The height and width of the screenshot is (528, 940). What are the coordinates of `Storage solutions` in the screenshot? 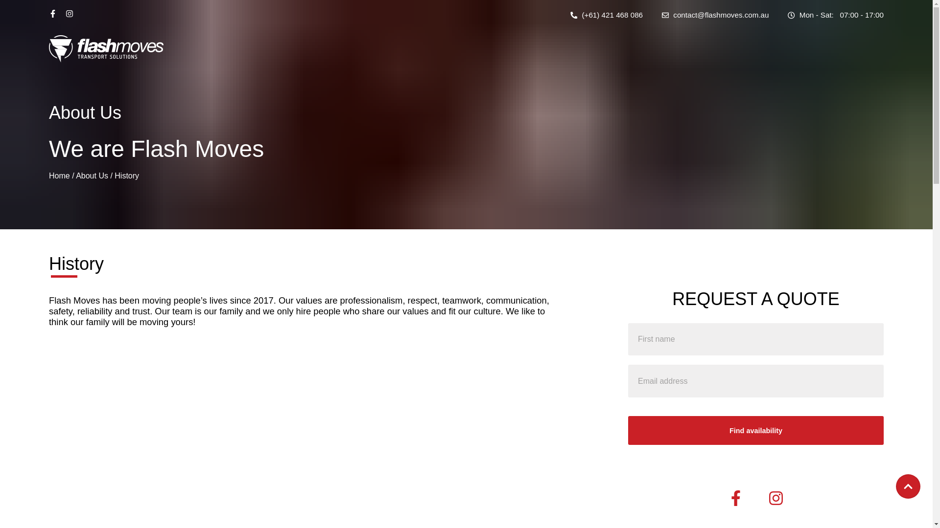 It's located at (335, 389).